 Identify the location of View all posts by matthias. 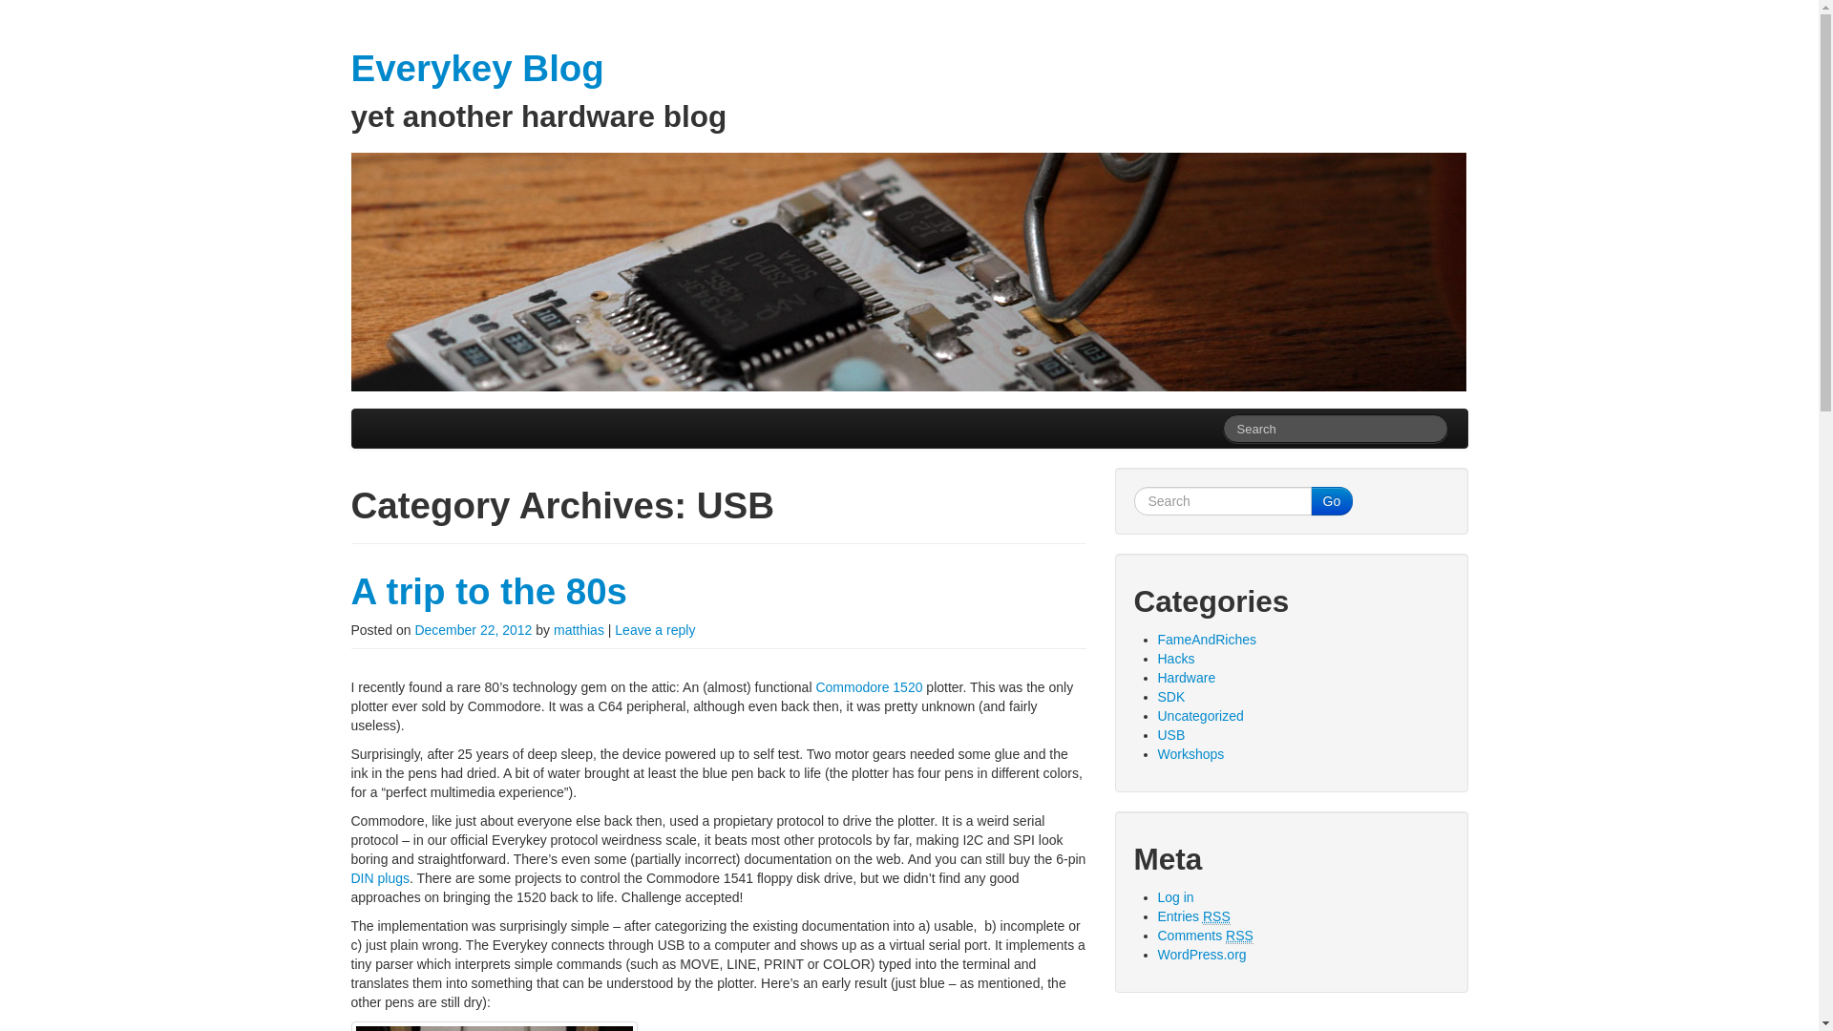
(579, 630).